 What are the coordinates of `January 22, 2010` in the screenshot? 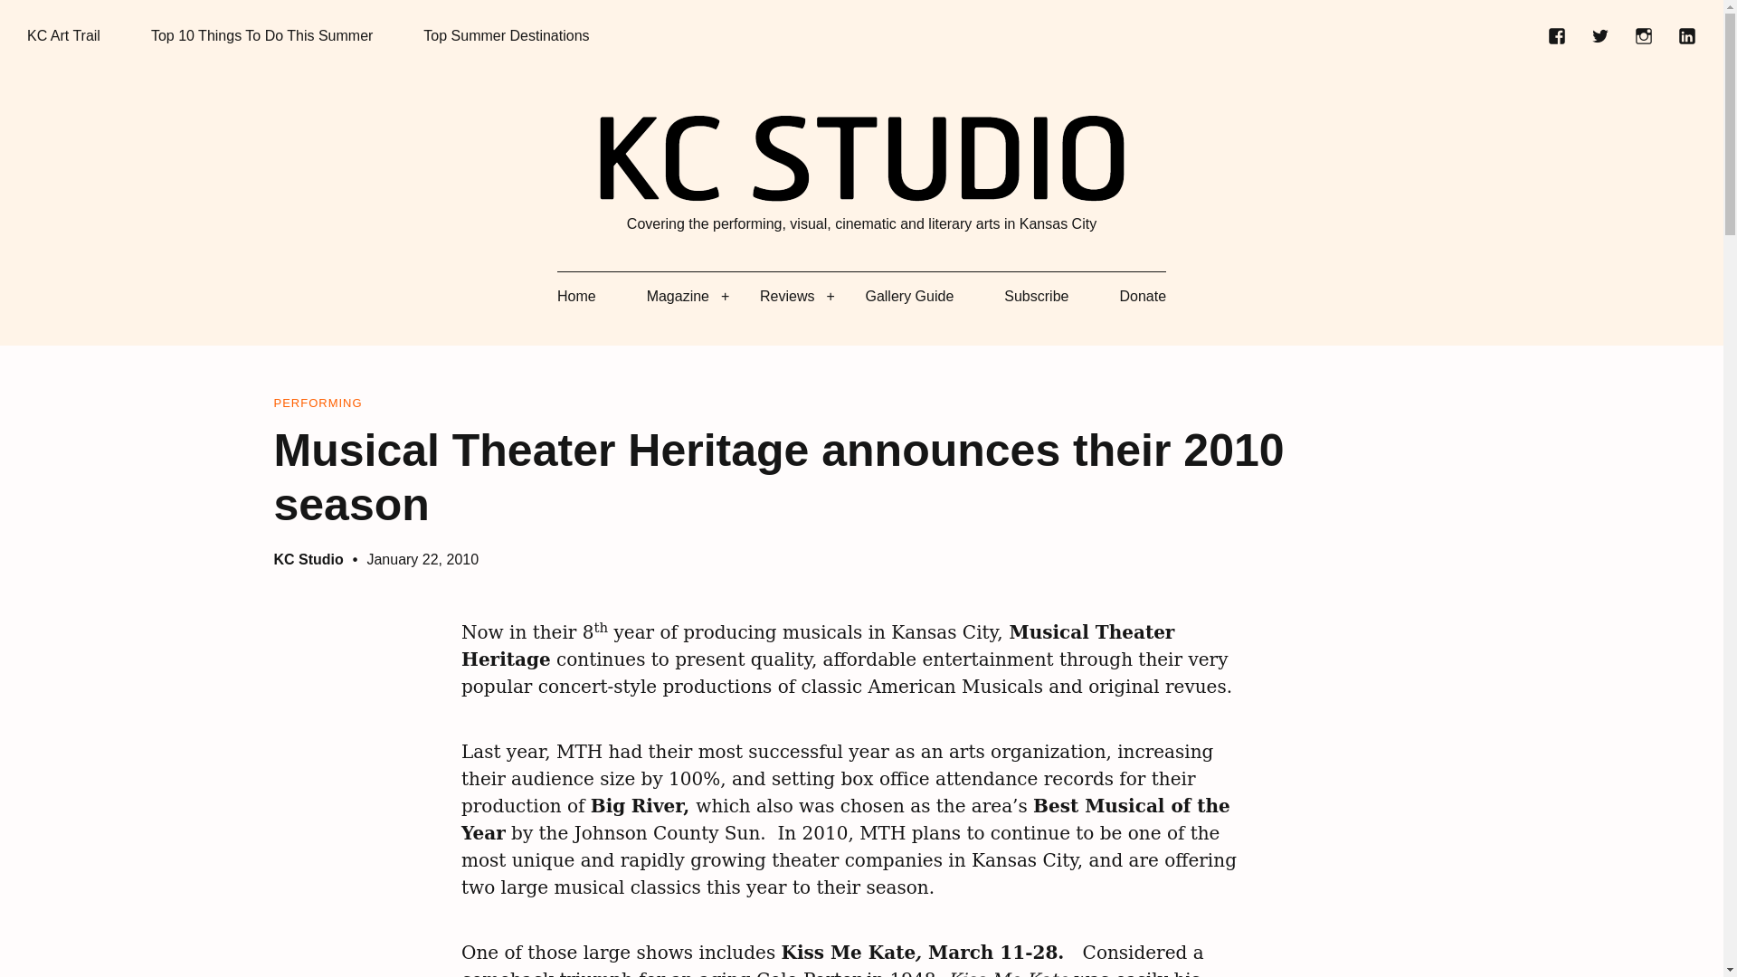 It's located at (422, 559).